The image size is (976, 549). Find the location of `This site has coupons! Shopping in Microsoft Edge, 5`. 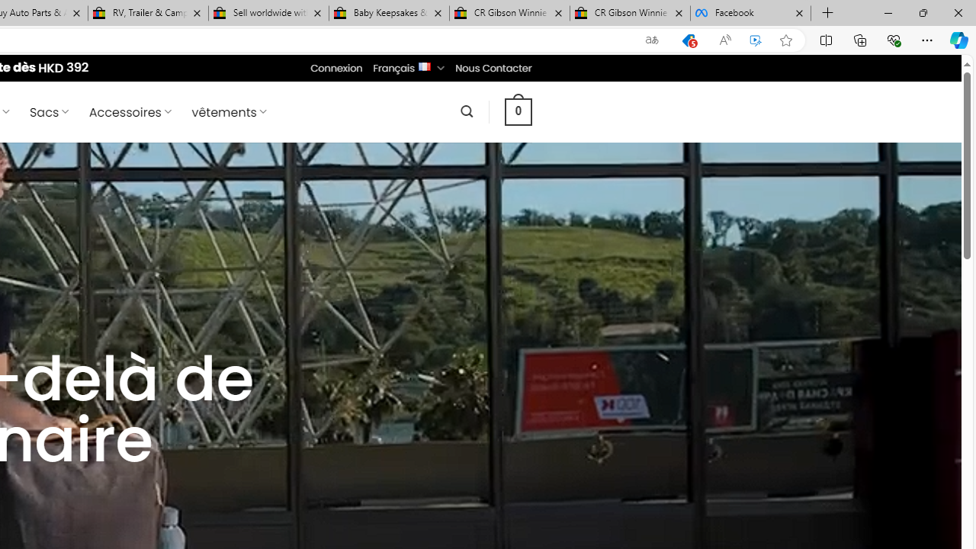

This site has coupons! Shopping in Microsoft Edge, 5 is located at coordinates (688, 40).